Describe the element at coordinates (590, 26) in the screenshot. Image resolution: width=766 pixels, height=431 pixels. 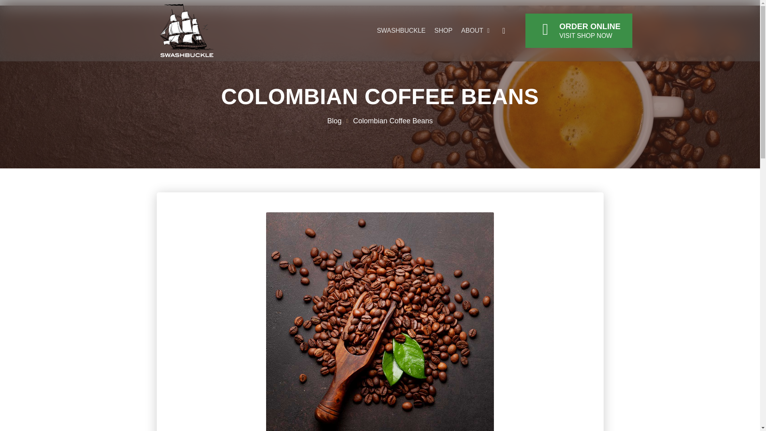
I see `ORDER ONLINE` at that location.